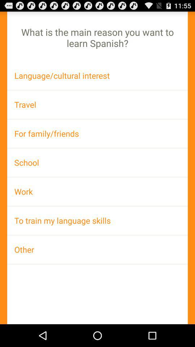  Describe the element at coordinates (97, 249) in the screenshot. I see `swipe until other` at that location.